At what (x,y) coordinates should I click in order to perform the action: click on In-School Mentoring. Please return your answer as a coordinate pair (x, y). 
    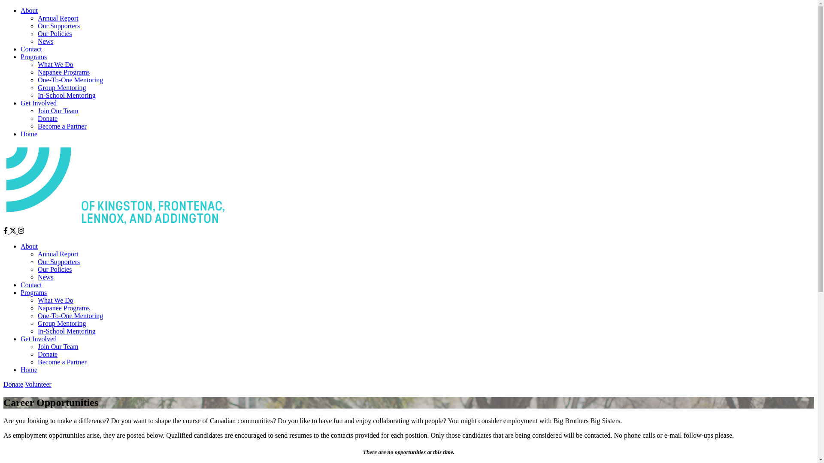
    Looking at the image, I should click on (67, 95).